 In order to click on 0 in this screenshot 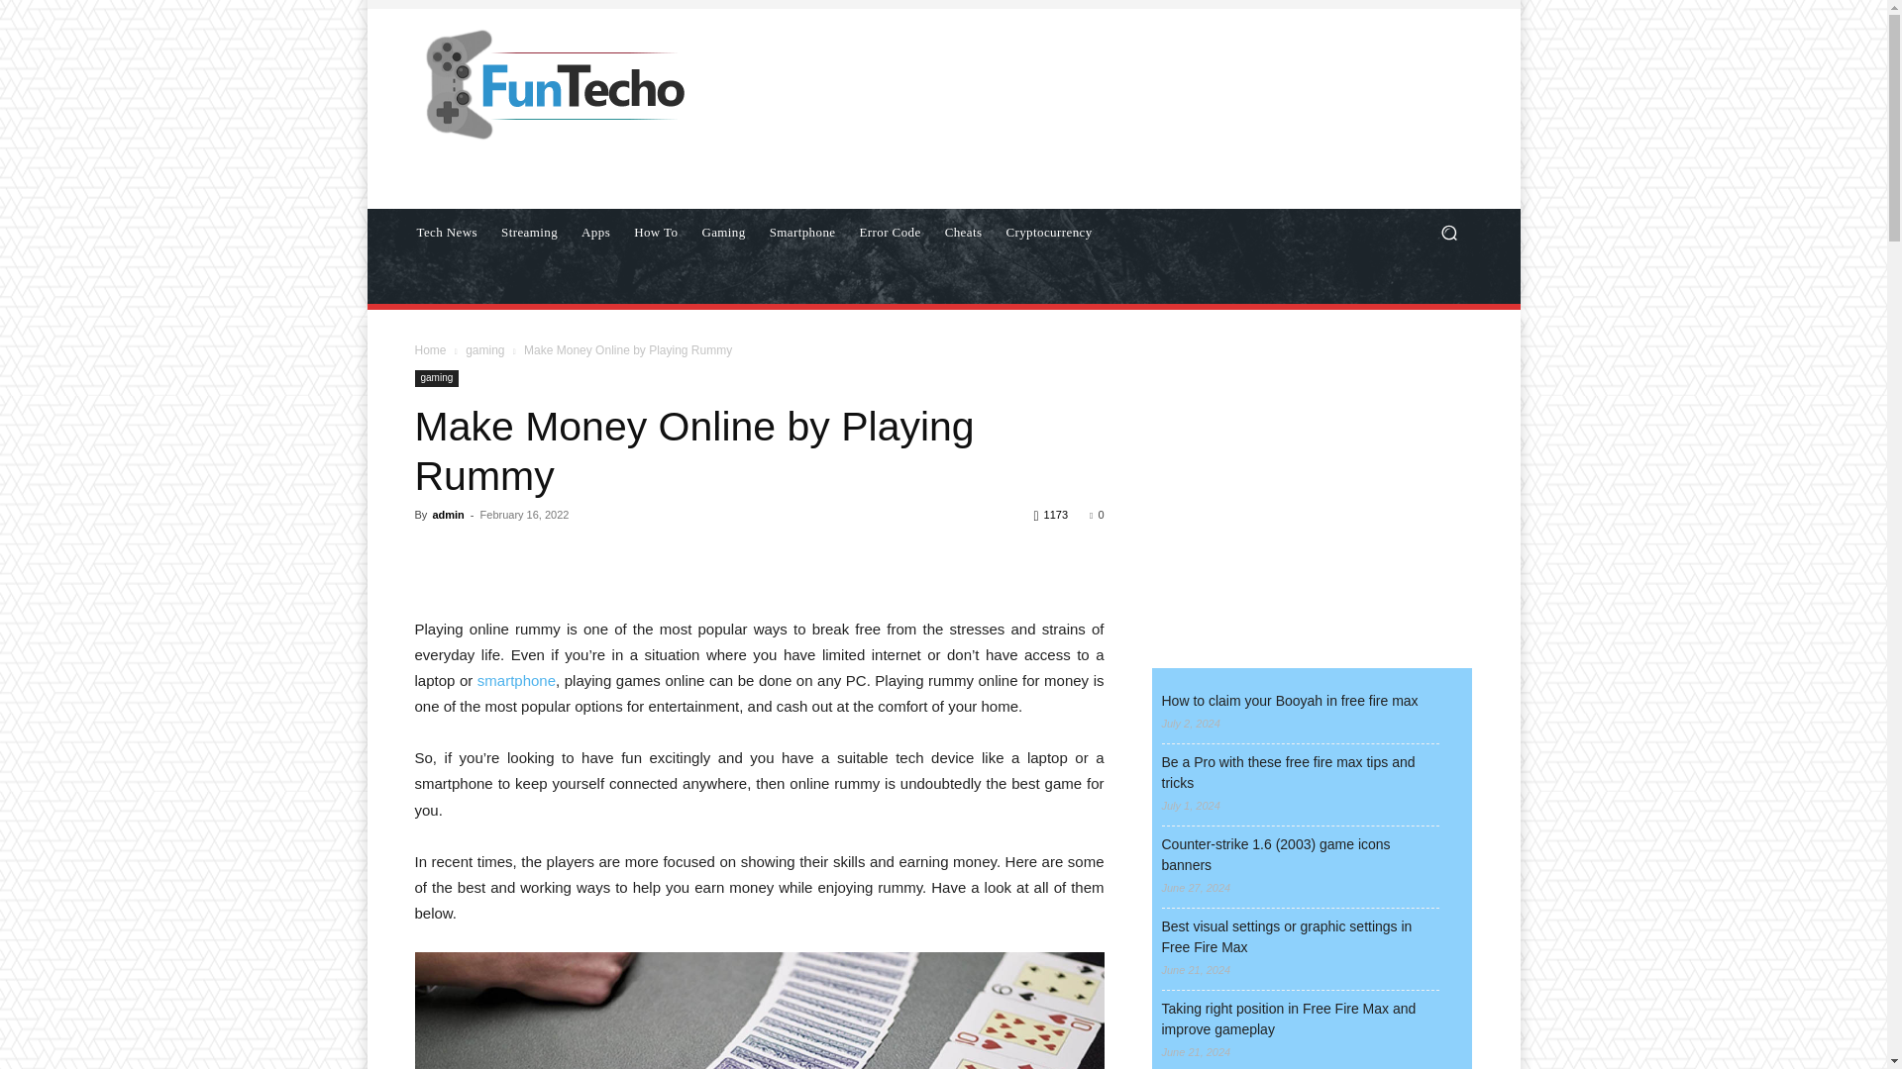, I will do `click(1096, 515)`.